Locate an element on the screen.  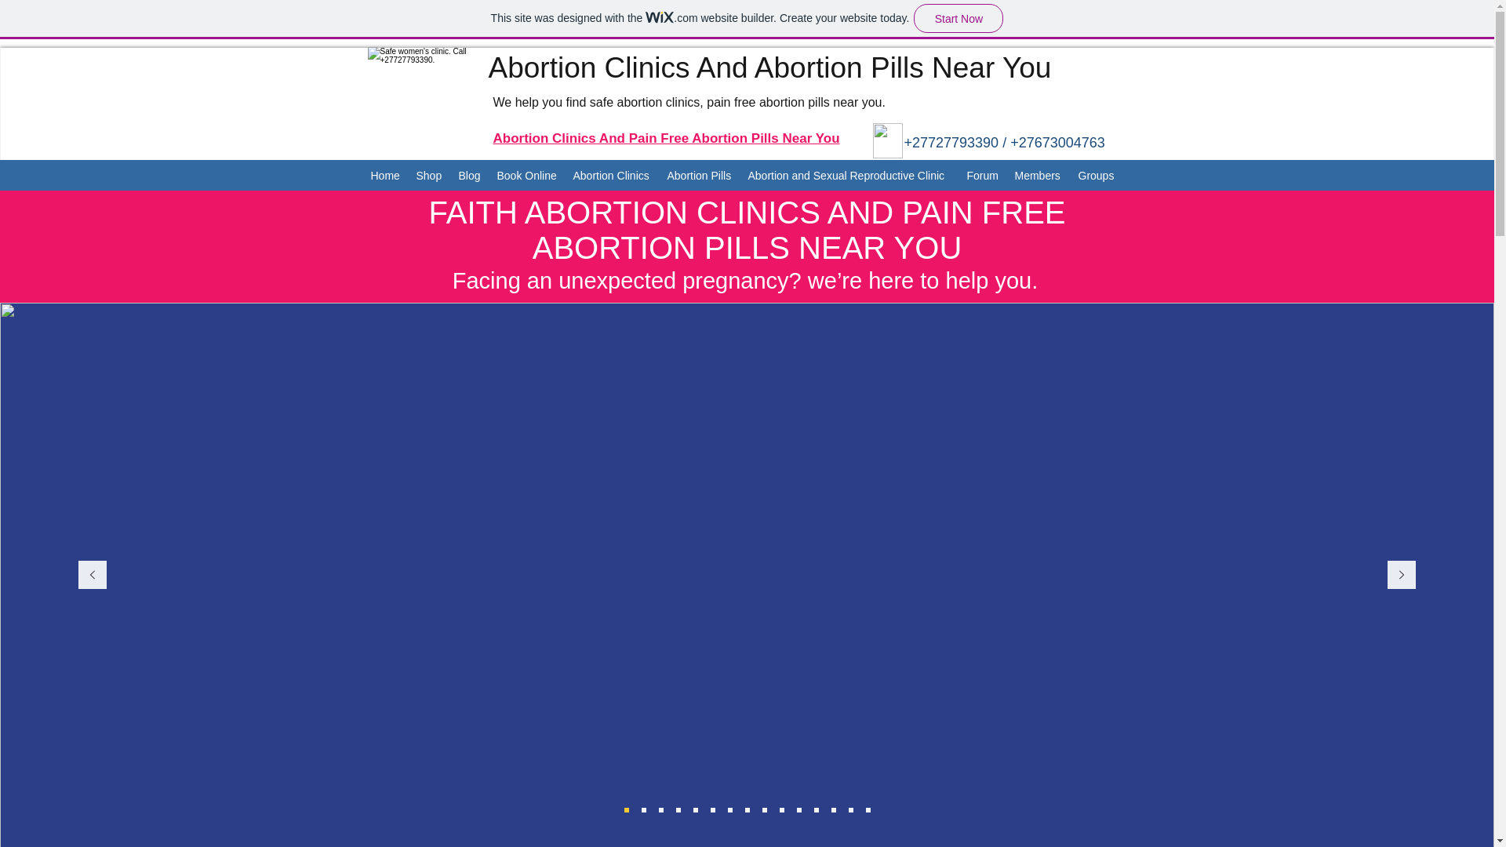
Abortion Pills in Johannesburg is located at coordinates (886, 140).